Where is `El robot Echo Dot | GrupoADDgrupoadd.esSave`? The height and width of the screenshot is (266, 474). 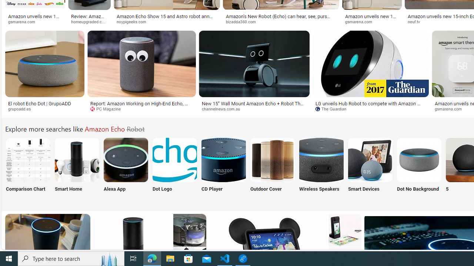 El robot Echo Dot | GrupoADDgrupoadd.esSave is located at coordinates (46, 72).